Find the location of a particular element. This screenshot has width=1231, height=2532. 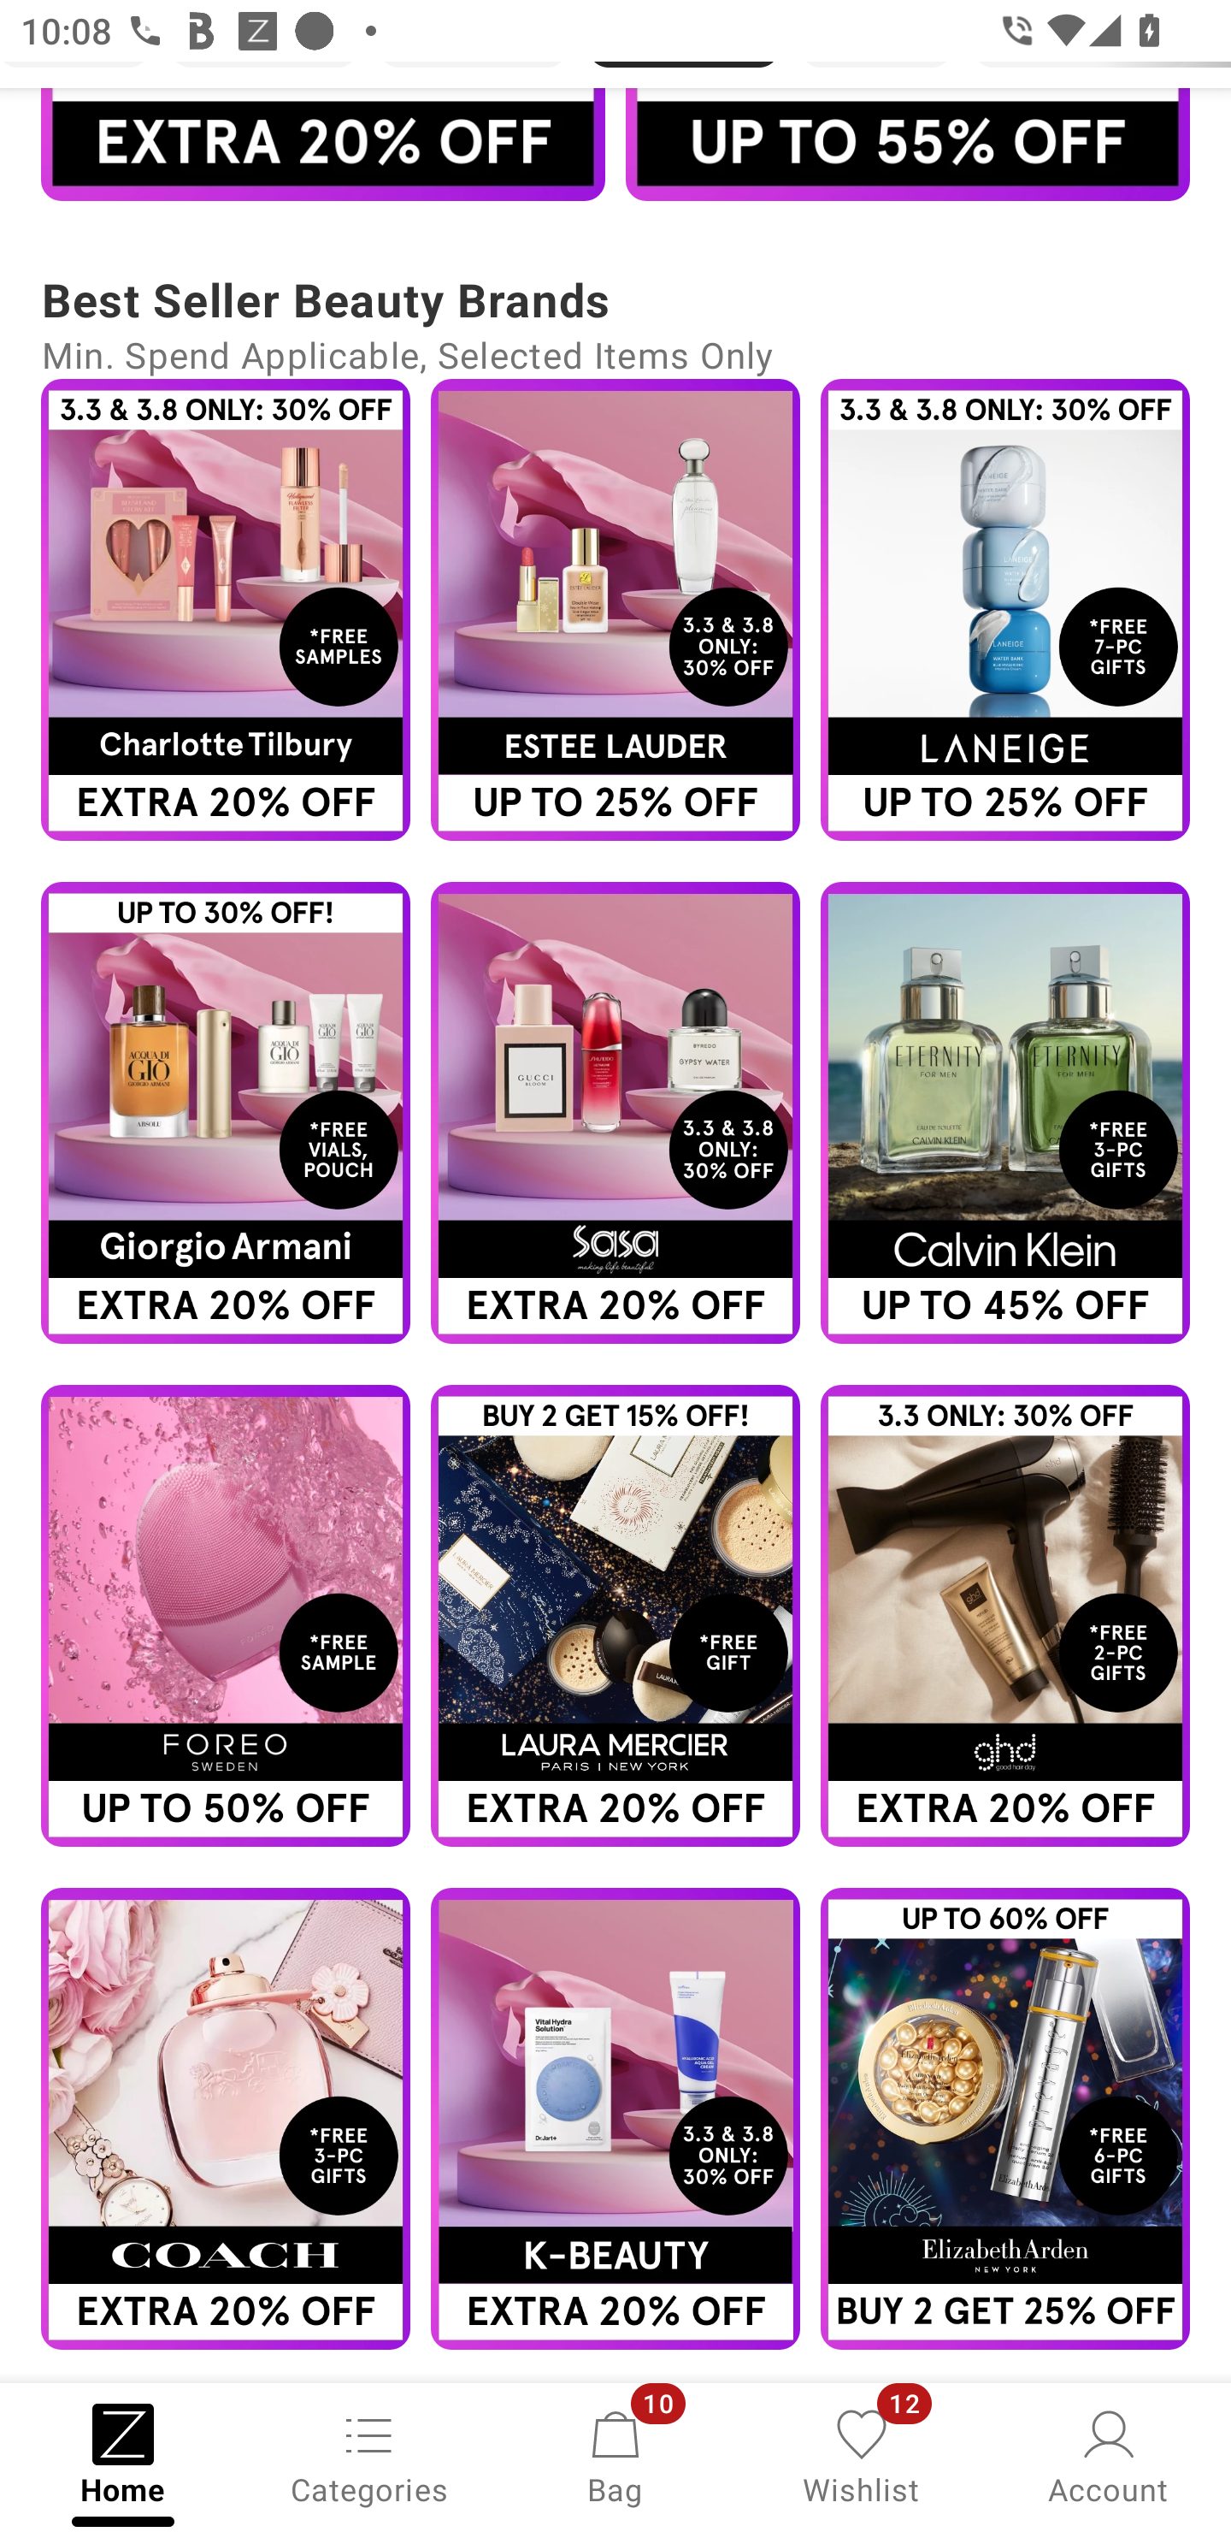

Campaign banner is located at coordinates (1005, 610).